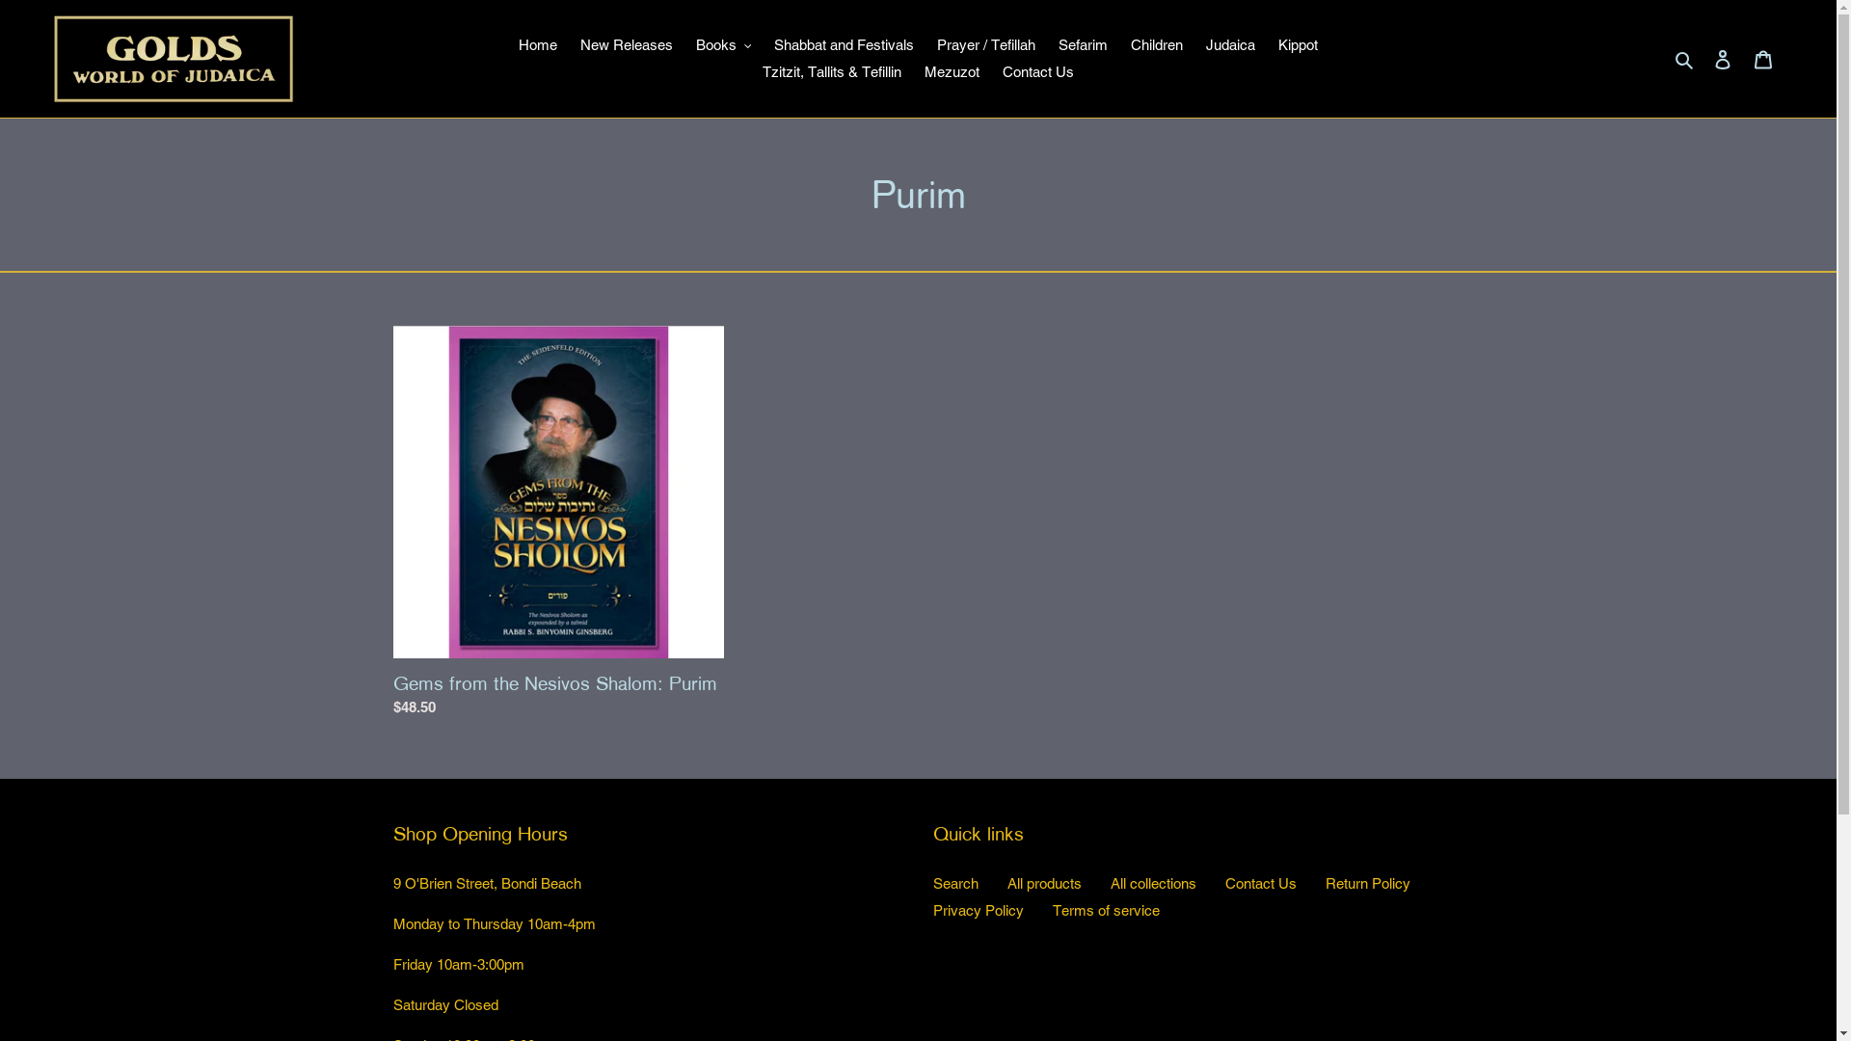  Describe the element at coordinates (1038, 73) in the screenshot. I see `Contact Us` at that location.